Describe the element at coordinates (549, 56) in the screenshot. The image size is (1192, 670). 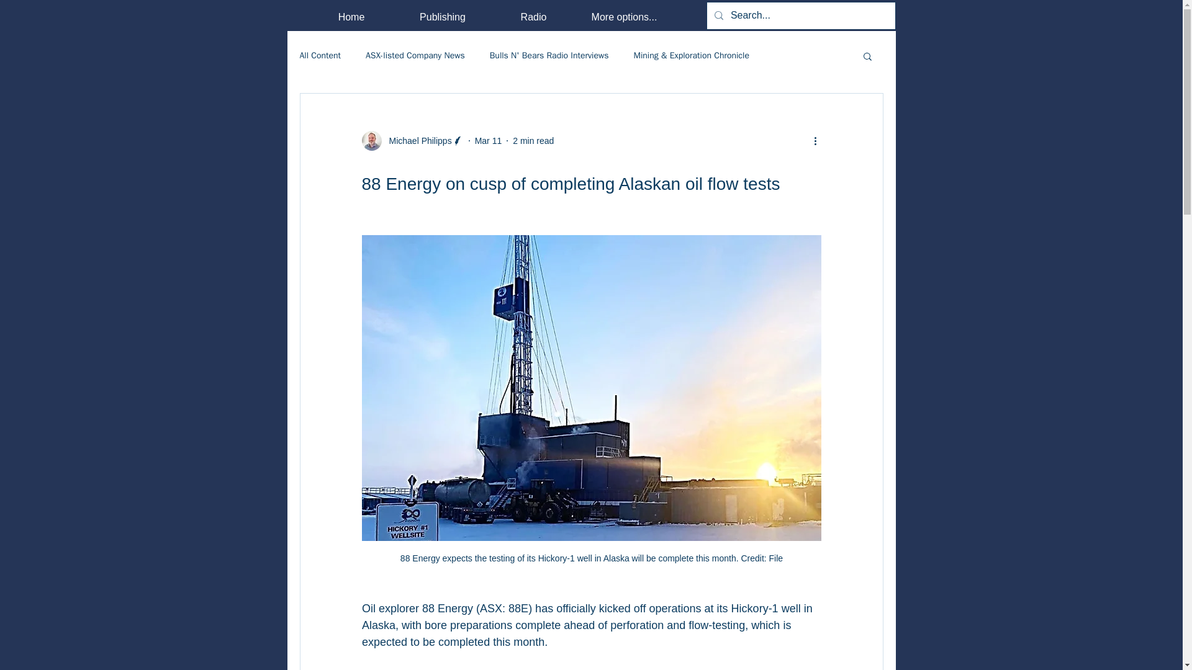
I see `Bulls N' Bears Radio Interviews` at that location.